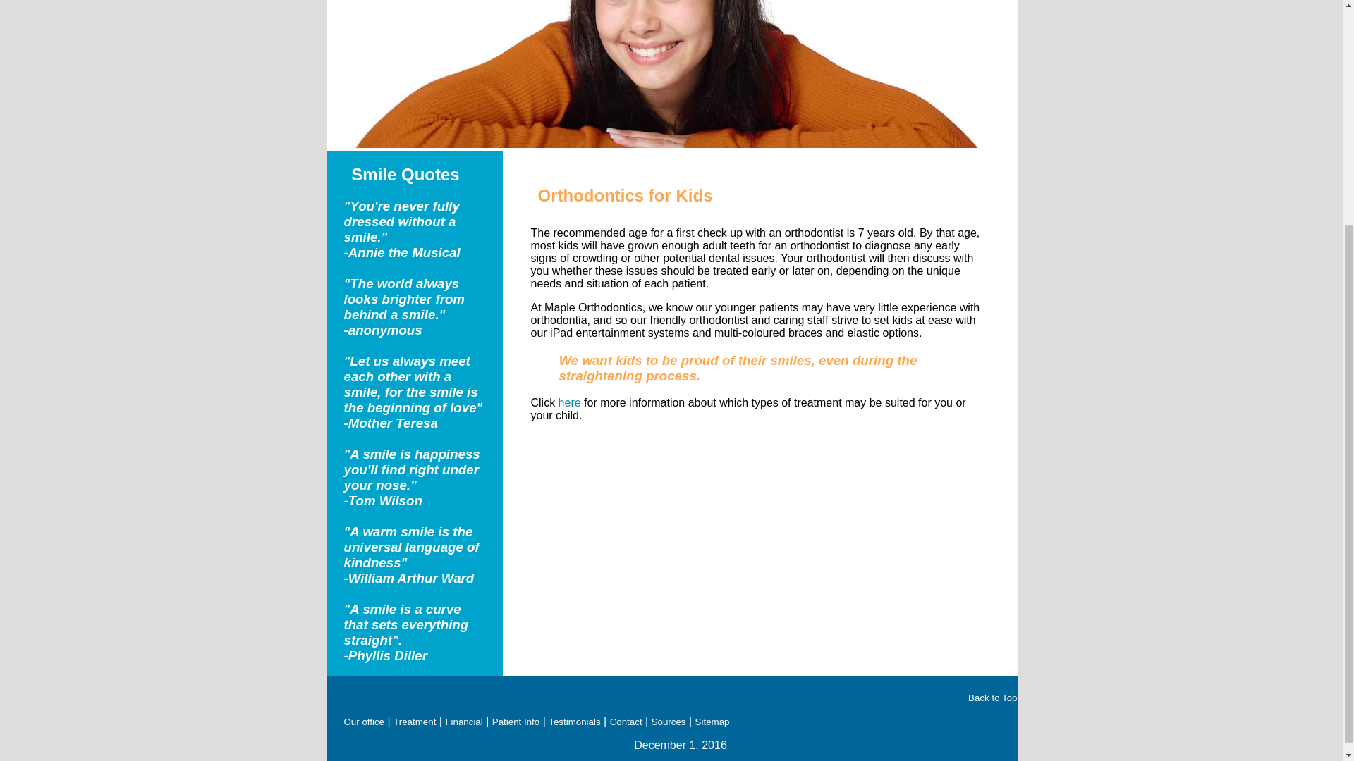 This screenshot has height=761, width=1354. I want to click on Back to Top, so click(992, 698).